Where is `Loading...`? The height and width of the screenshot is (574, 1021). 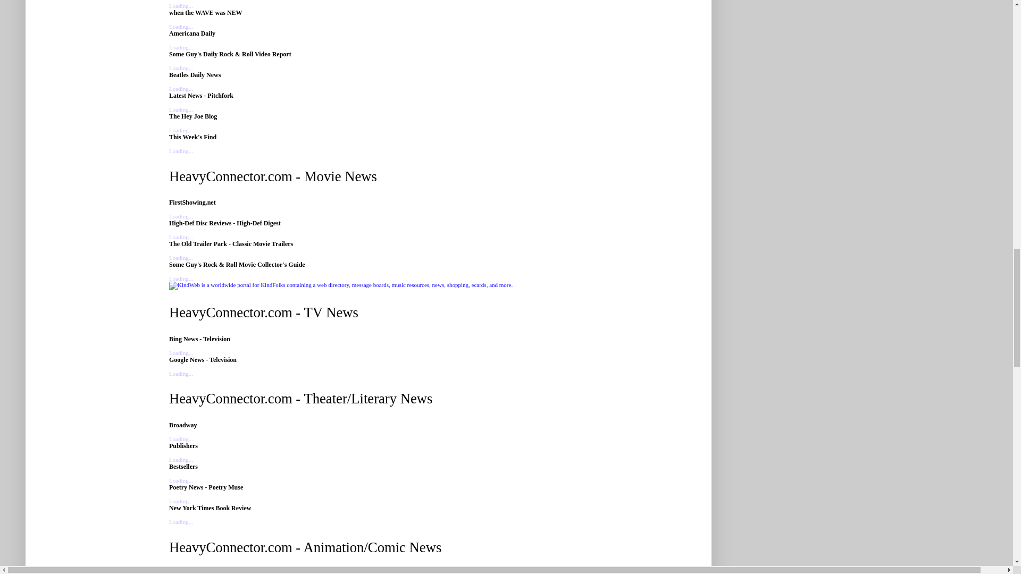
Loading... is located at coordinates (181, 278).